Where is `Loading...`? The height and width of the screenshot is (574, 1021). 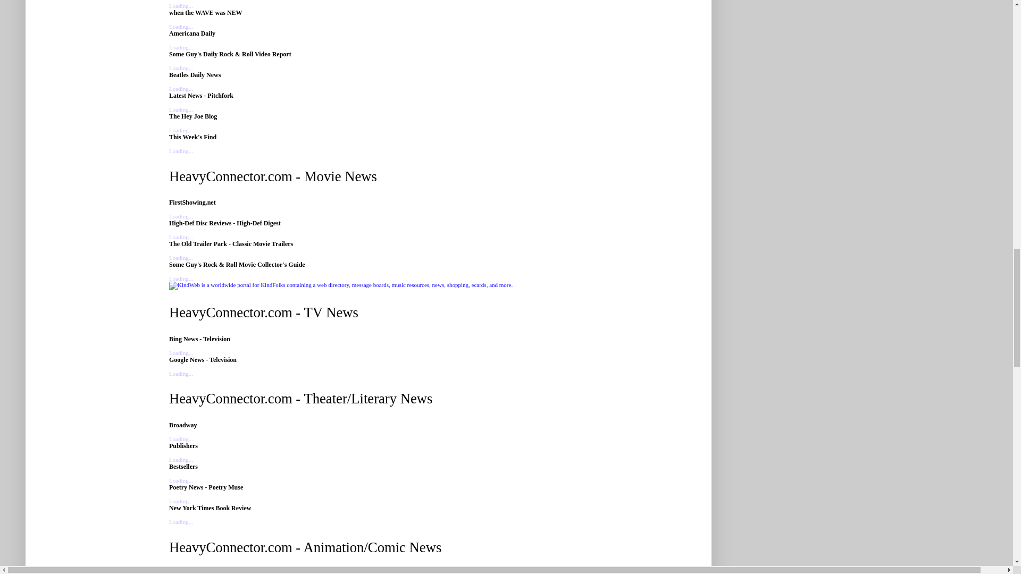
Loading... is located at coordinates (181, 278).